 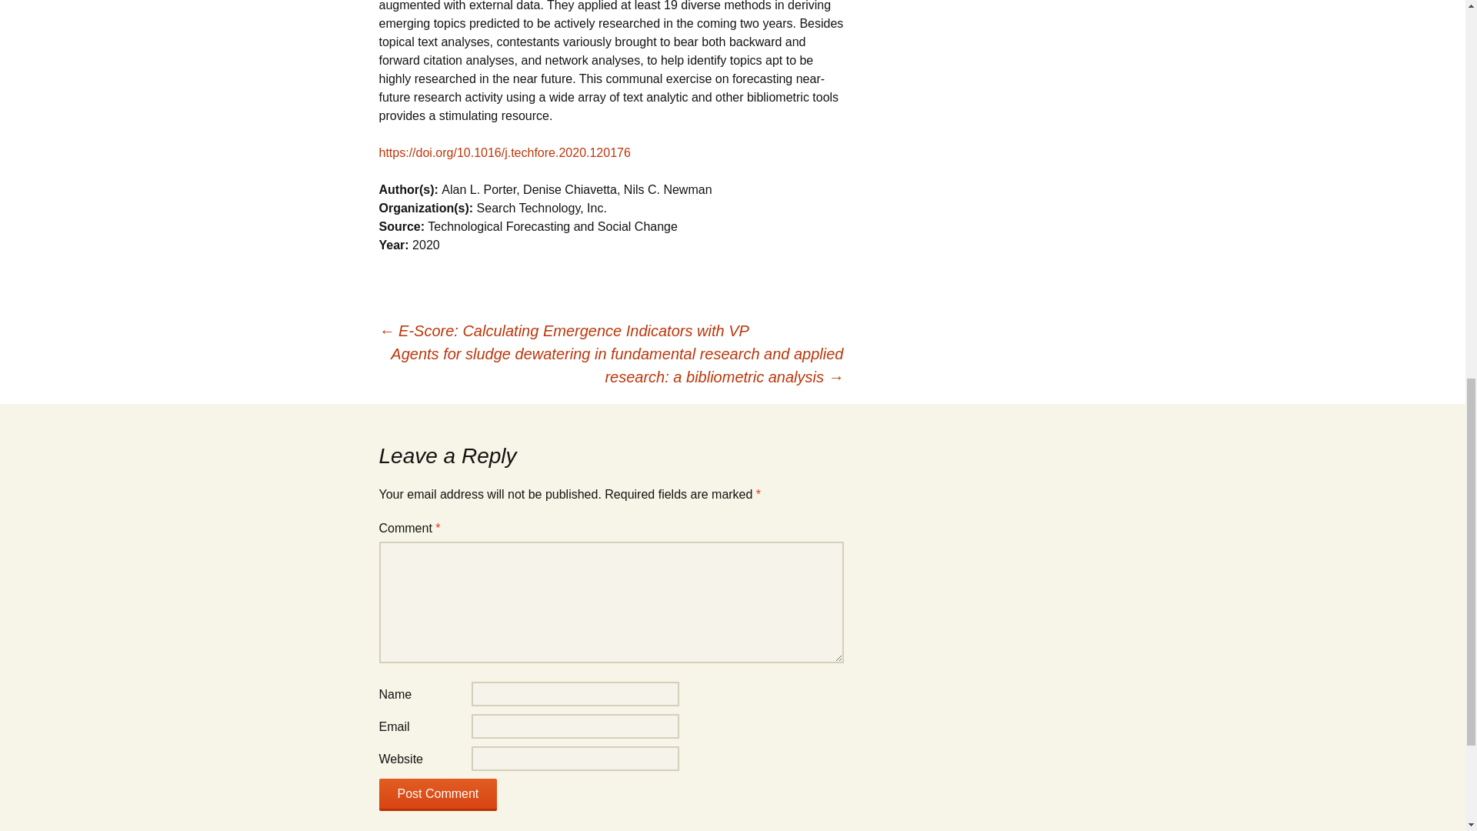 I want to click on Post Comment, so click(x=437, y=794).